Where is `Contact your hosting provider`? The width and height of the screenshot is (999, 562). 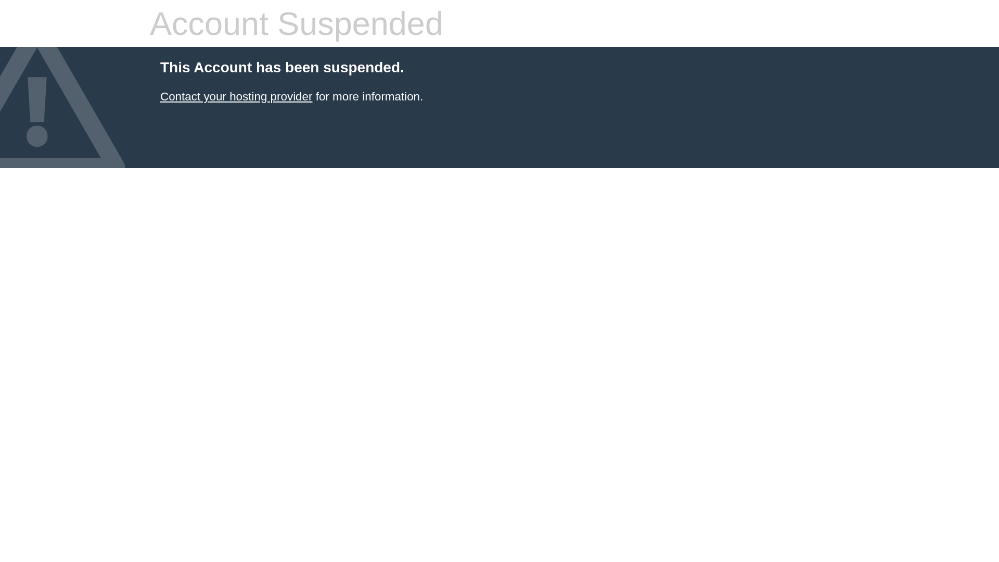 Contact your hosting provider is located at coordinates (236, 97).